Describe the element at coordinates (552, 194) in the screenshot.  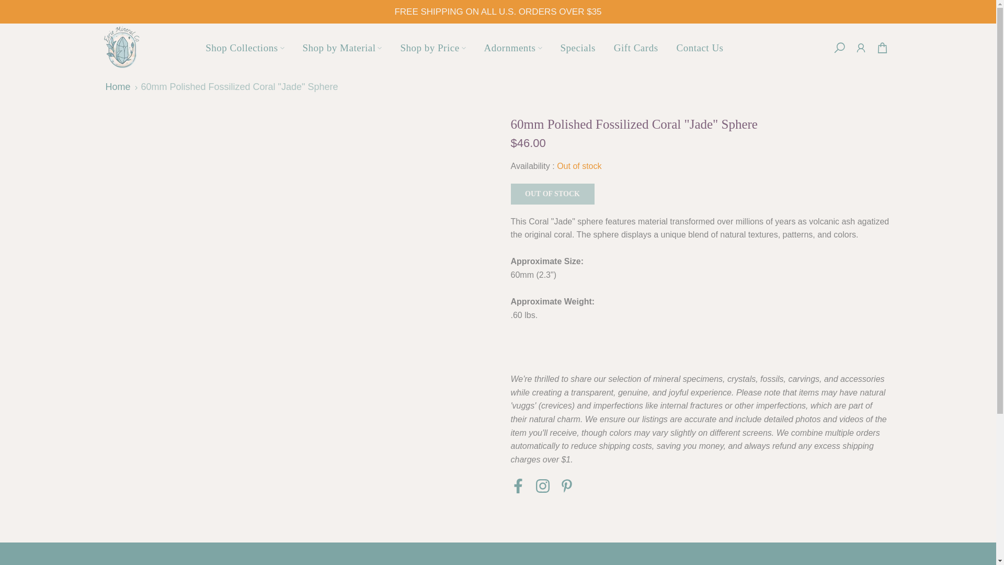
I see `OUT OF STOCK` at that location.